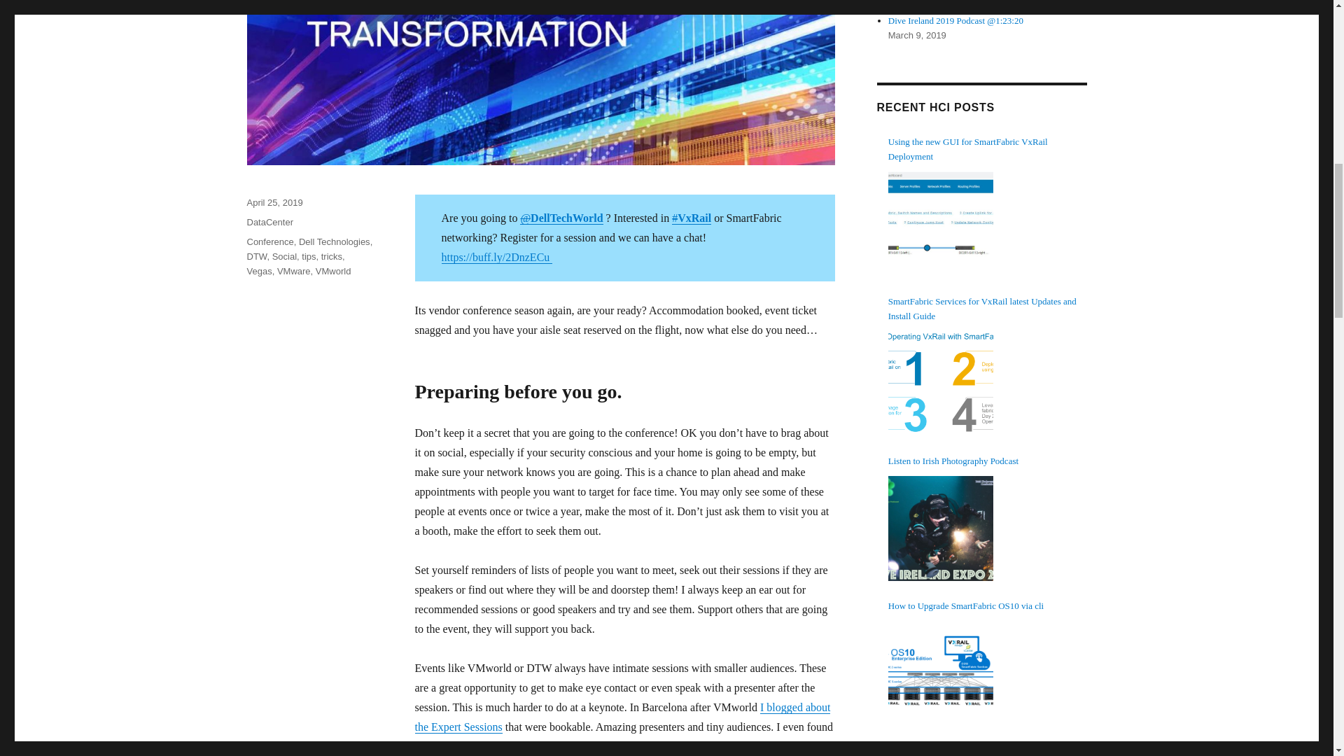  I want to click on Dell Technologies, so click(335, 242).